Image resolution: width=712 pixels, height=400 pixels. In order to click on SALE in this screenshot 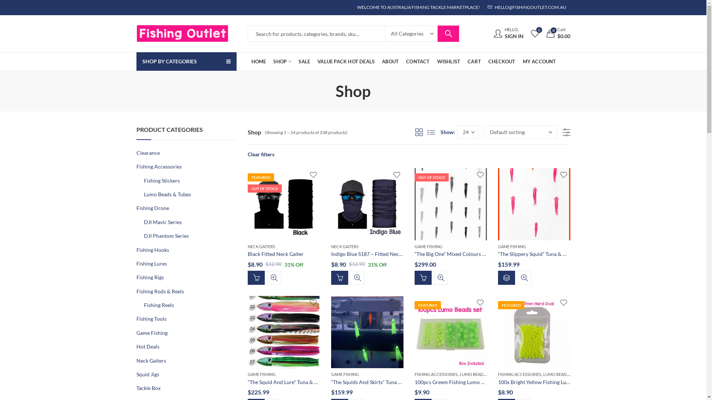, I will do `click(304, 61)`.